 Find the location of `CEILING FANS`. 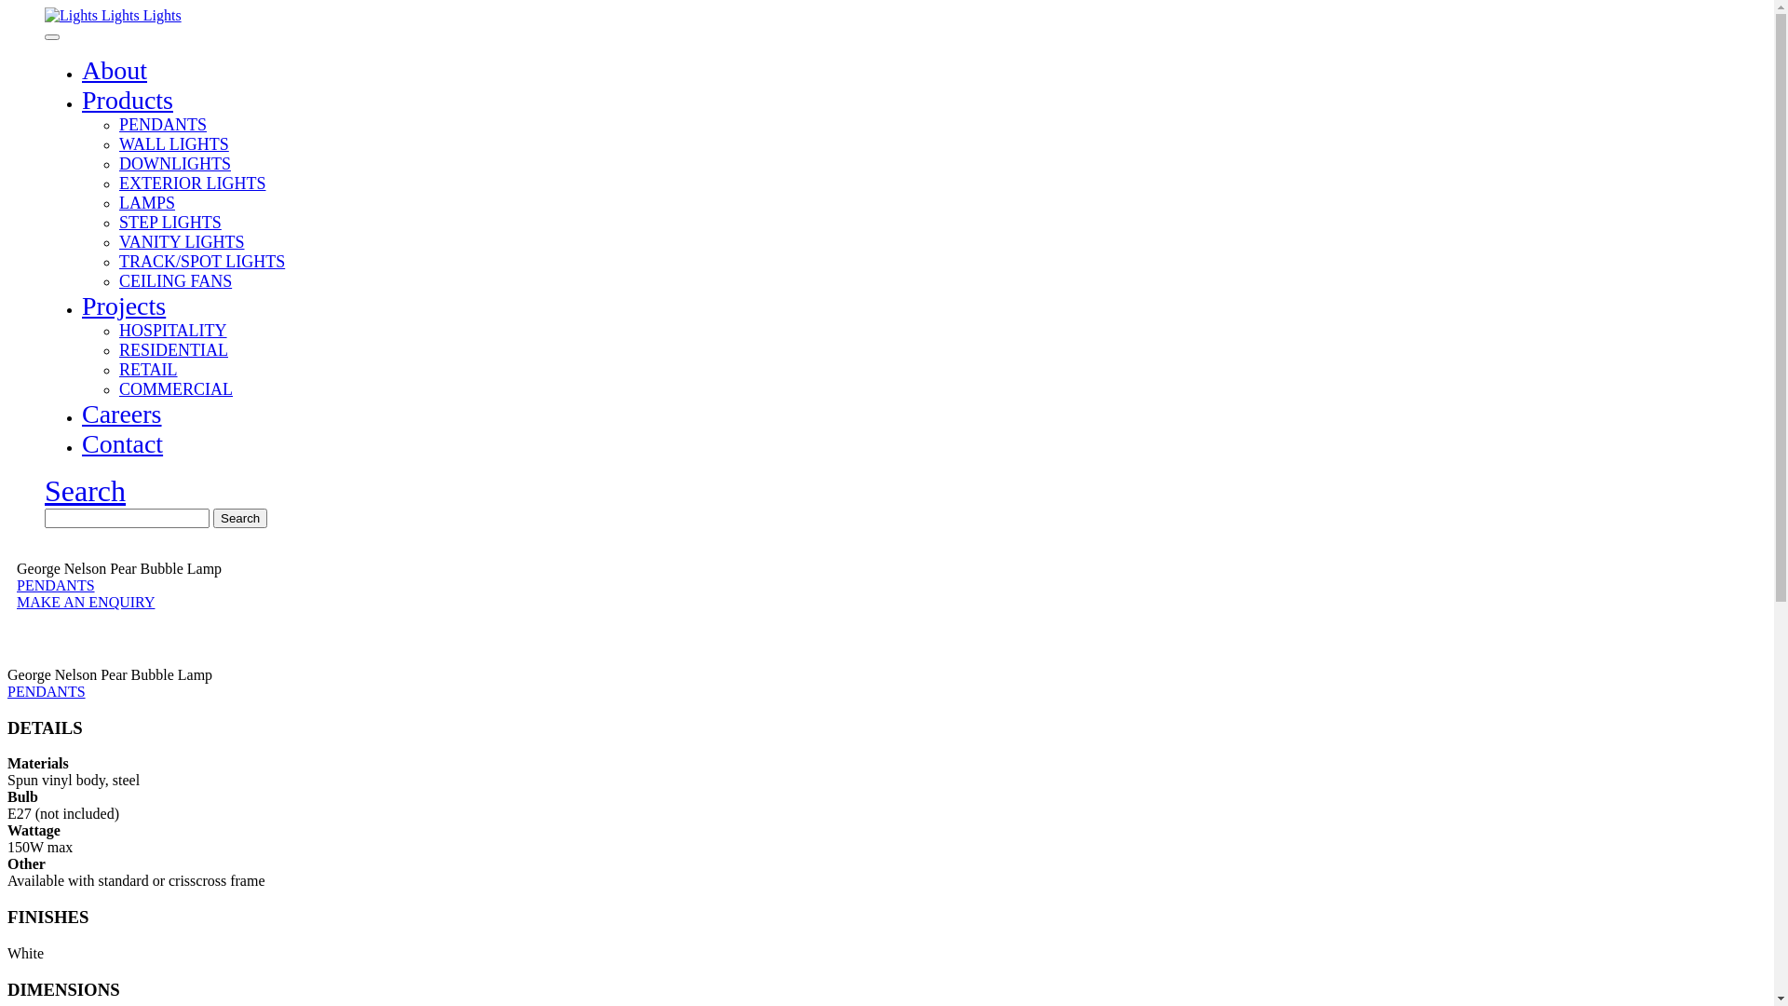

CEILING FANS is located at coordinates (175, 281).